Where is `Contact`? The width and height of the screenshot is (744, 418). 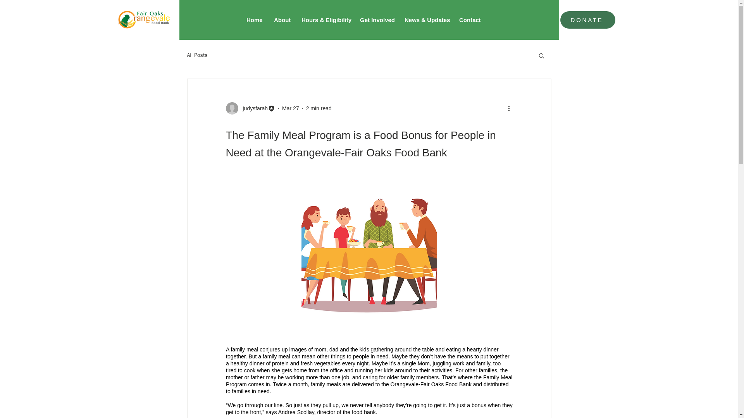
Contact is located at coordinates (469, 19).